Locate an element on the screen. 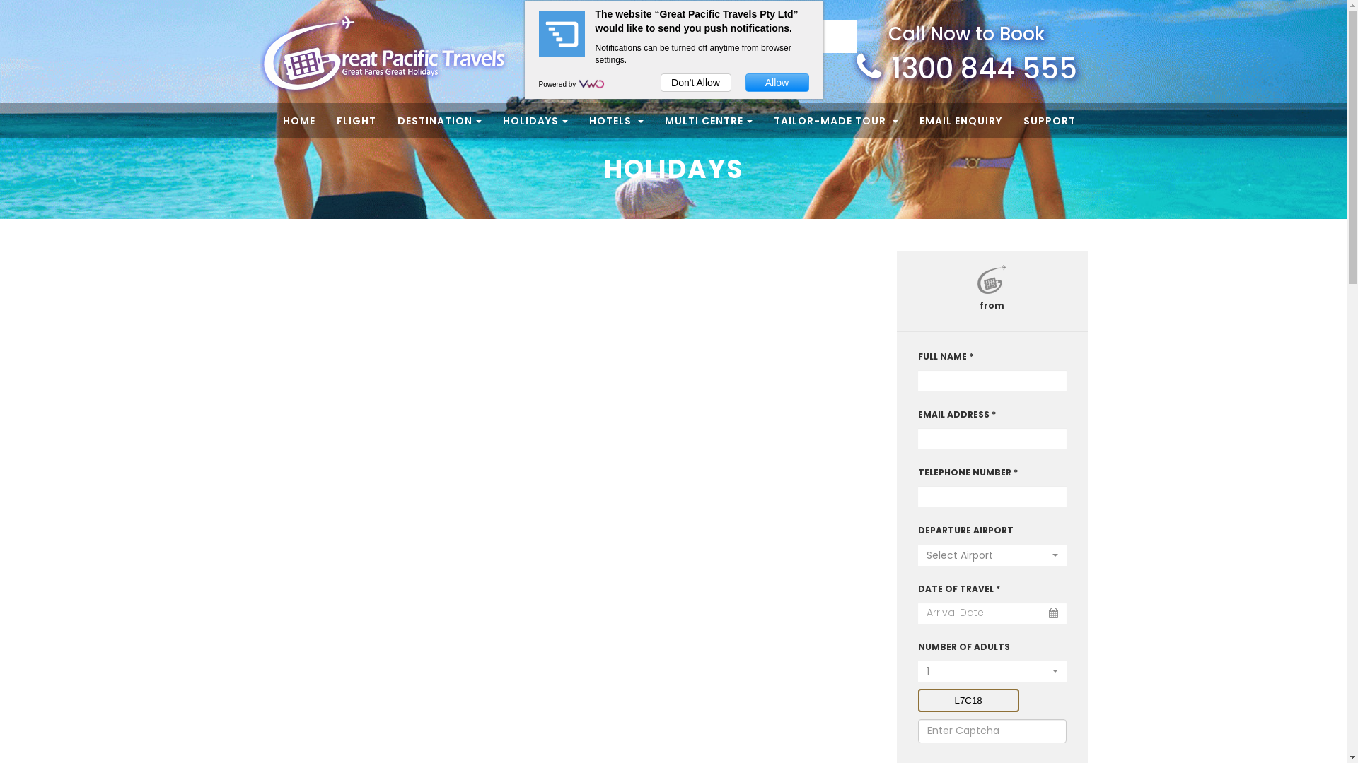  FLIGHT is located at coordinates (356, 121).